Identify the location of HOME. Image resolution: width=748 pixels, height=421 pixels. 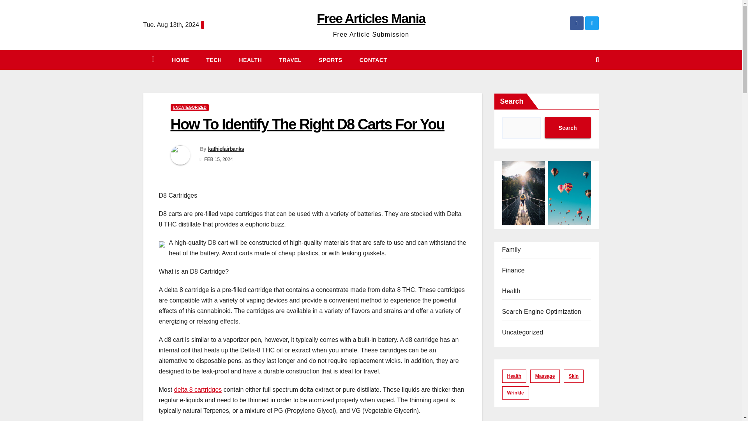
(180, 60).